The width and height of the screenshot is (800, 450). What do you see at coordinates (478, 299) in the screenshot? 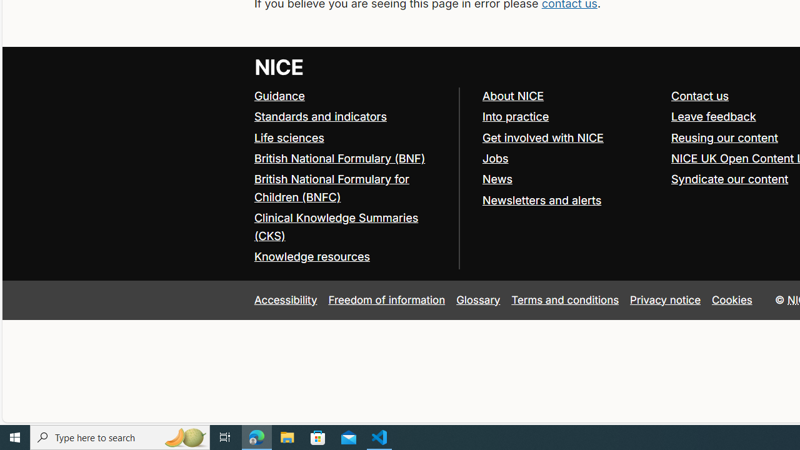
I see `Glossary` at bounding box center [478, 299].